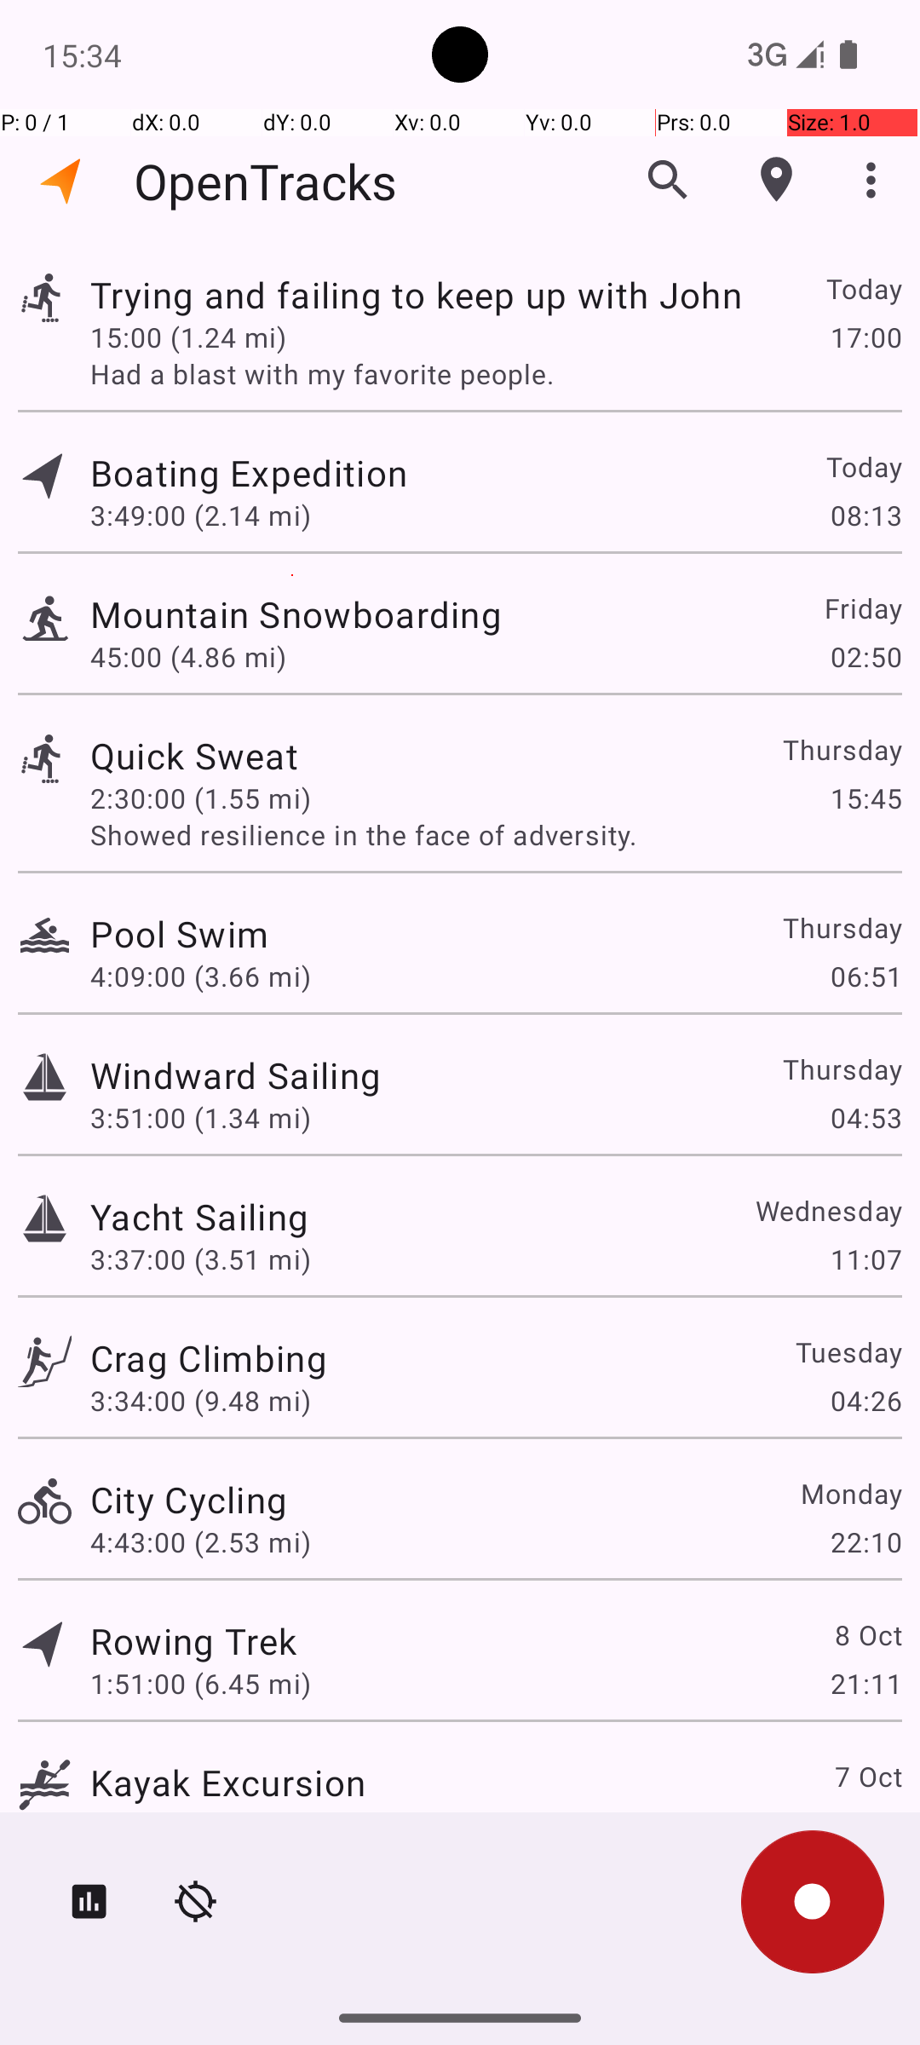 Image resolution: width=920 pixels, height=2045 pixels. I want to click on 4:09:00 (3.66 mi), so click(201, 976).